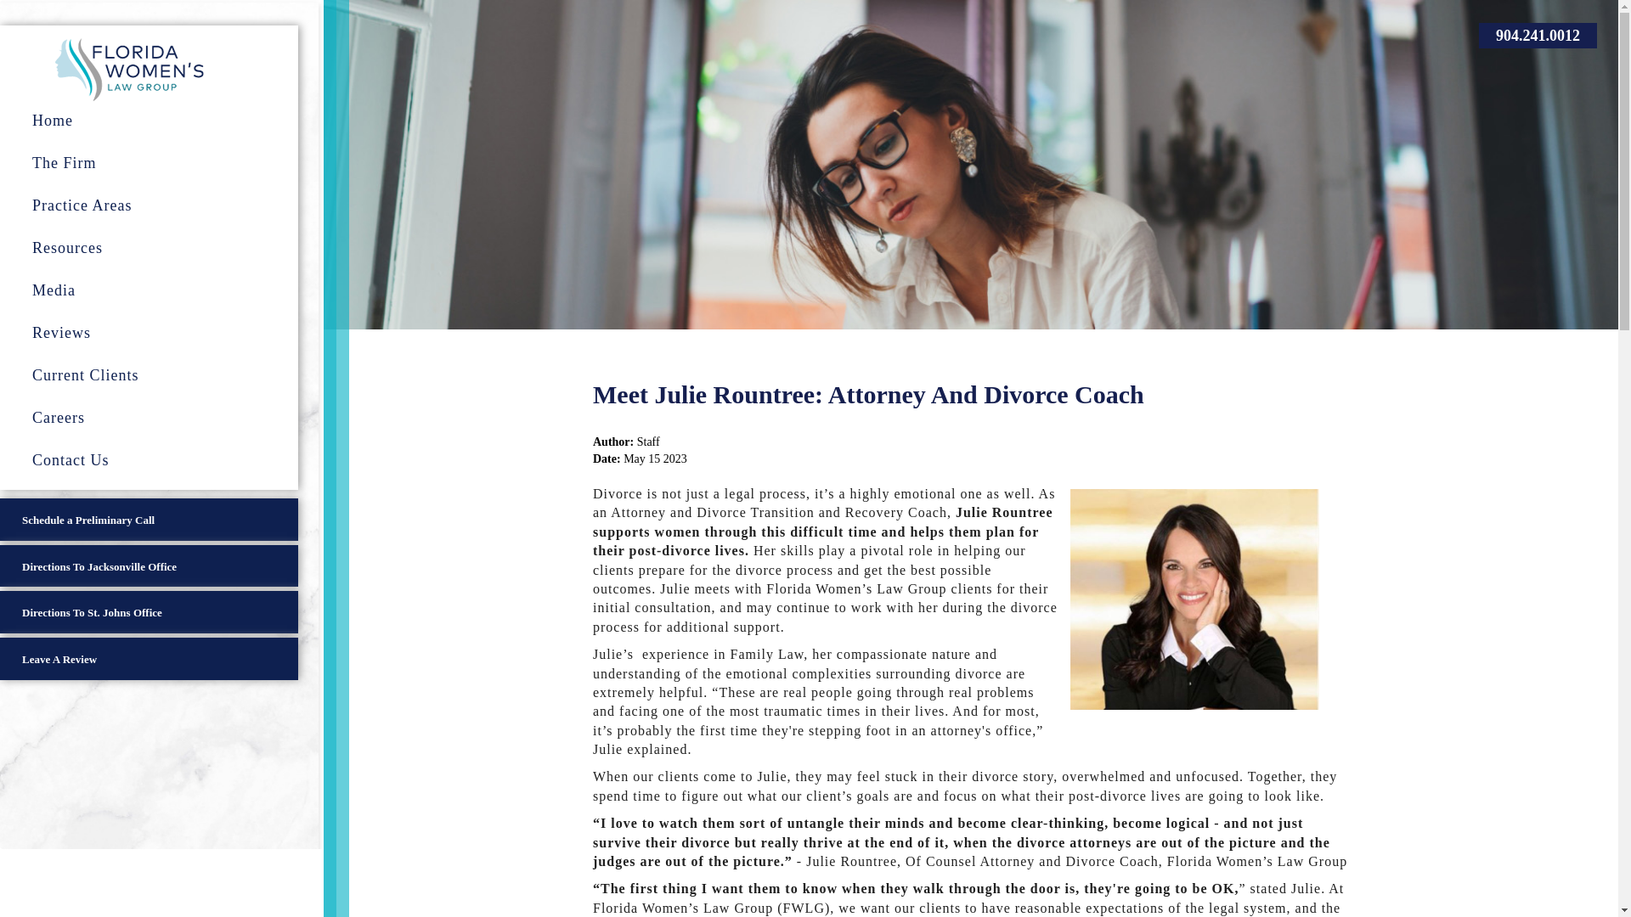  I want to click on The Firm, so click(160, 163).